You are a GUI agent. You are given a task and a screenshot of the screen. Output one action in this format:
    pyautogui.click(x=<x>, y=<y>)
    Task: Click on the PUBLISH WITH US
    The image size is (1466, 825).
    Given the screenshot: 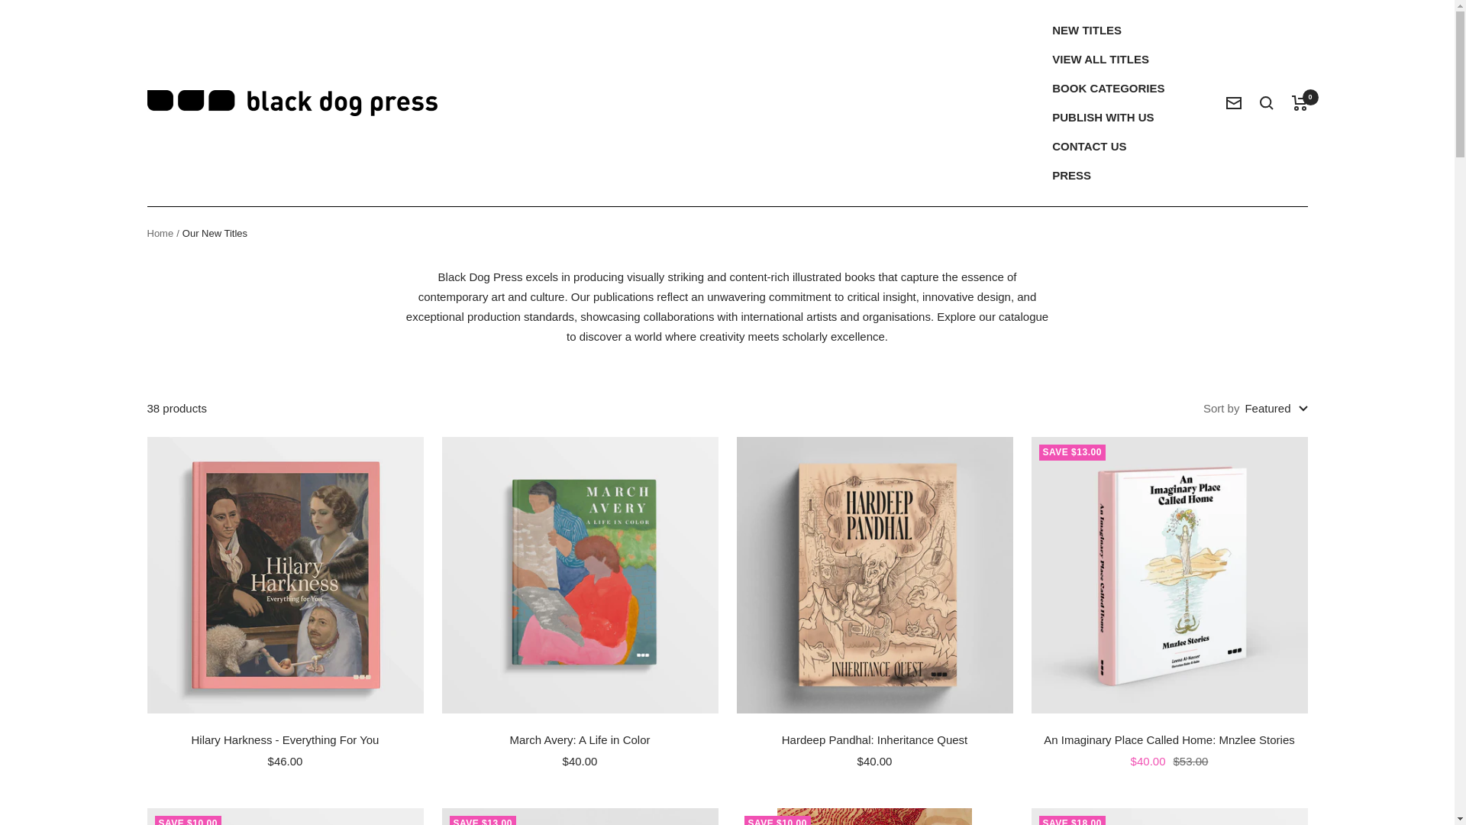 What is the action you would take?
    pyautogui.click(x=1103, y=118)
    